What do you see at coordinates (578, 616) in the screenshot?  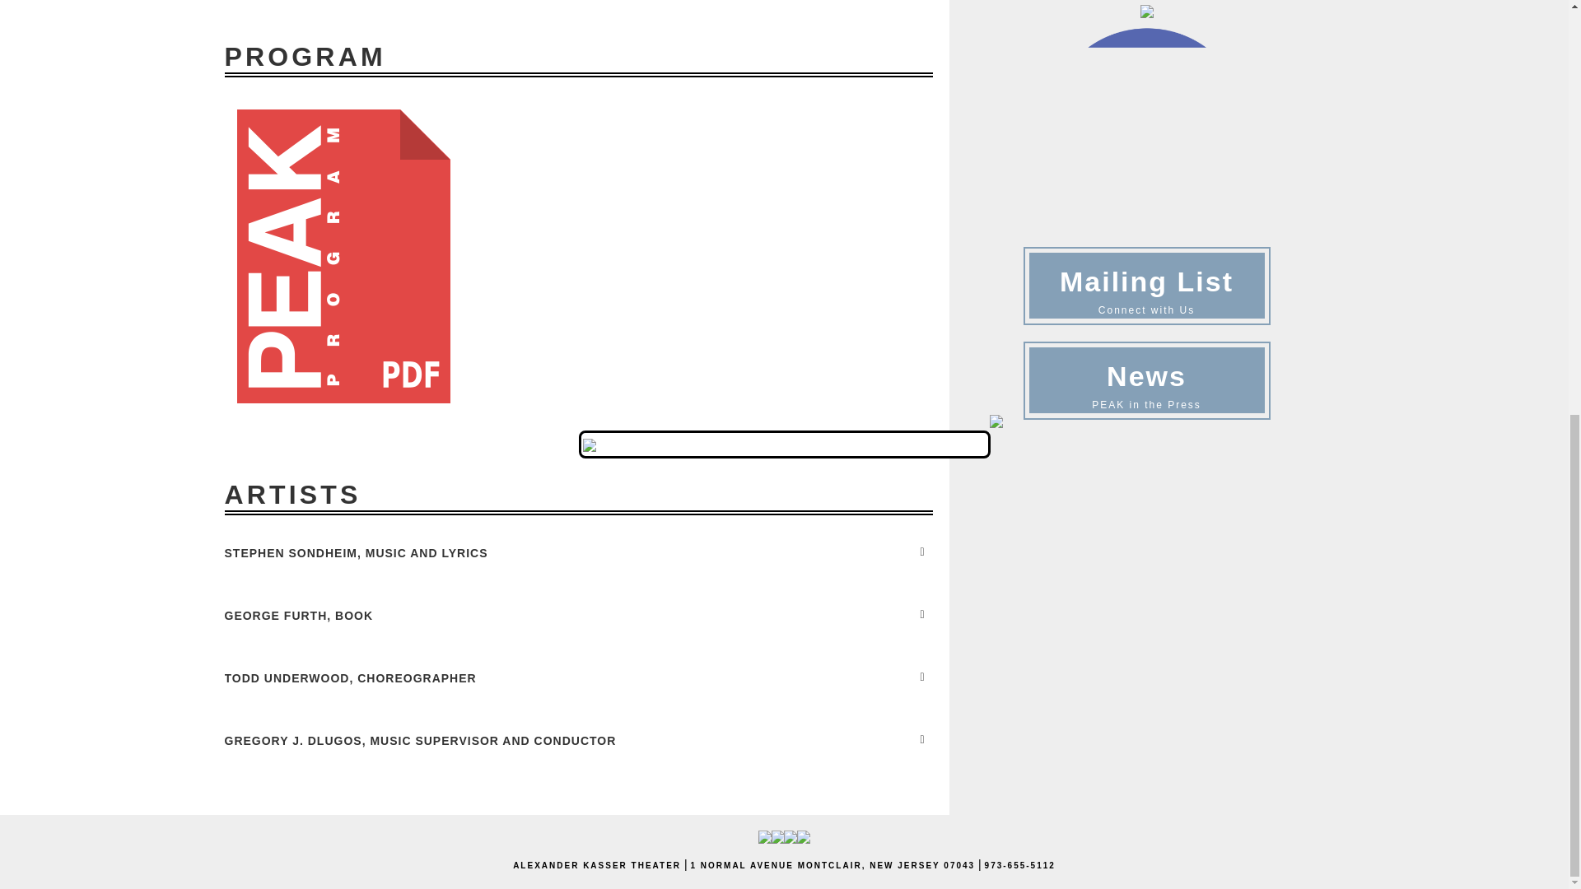 I see `GEORGE FURTH, BOOK` at bounding box center [578, 616].